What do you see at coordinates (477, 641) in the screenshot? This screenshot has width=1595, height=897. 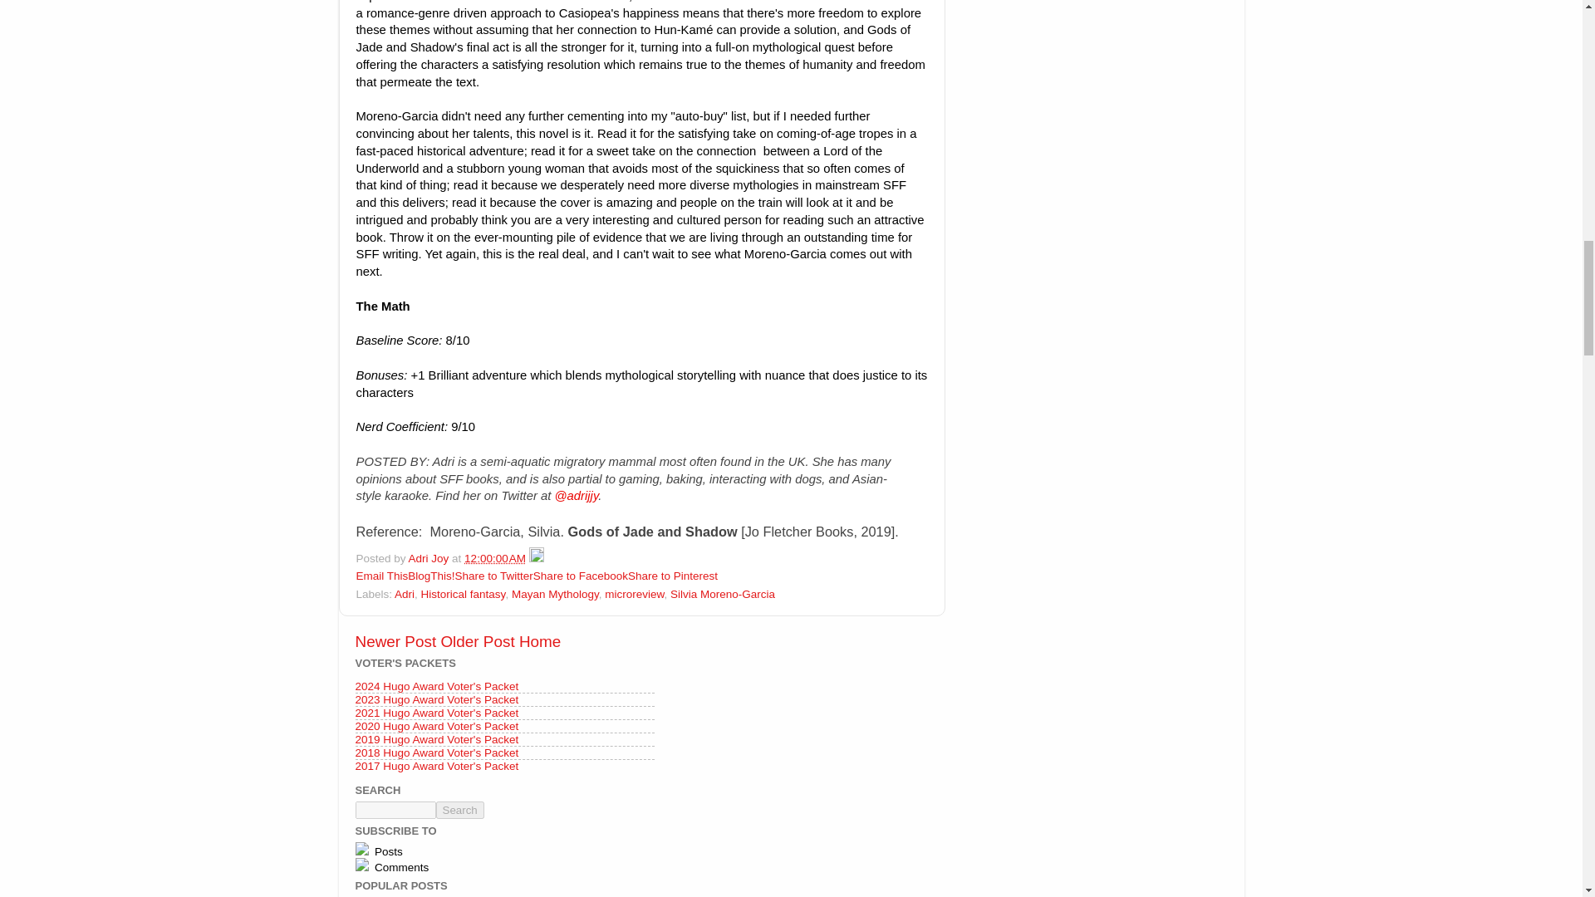 I see `Older Post` at bounding box center [477, 641].